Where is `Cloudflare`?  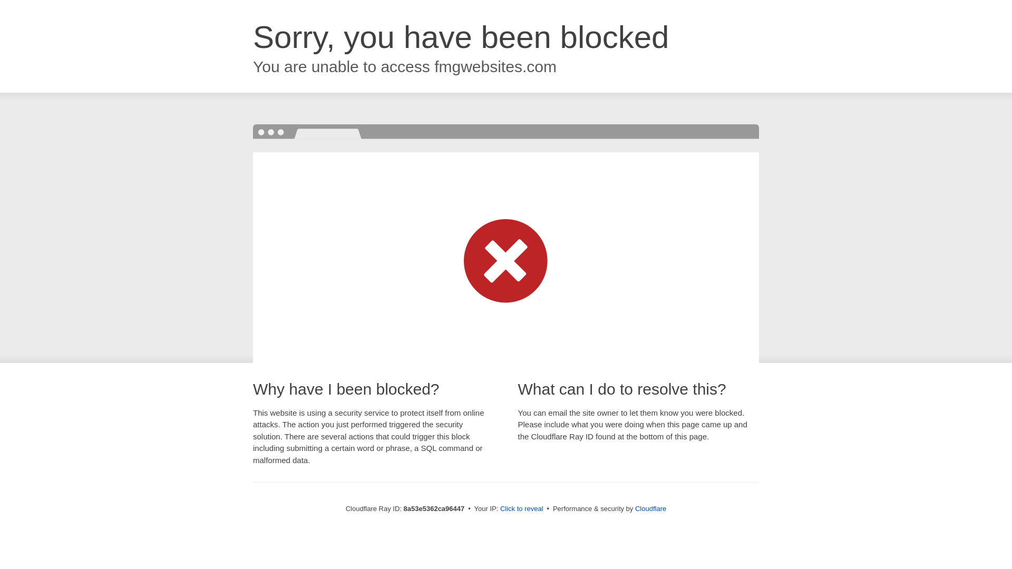
Cloudflare is located at coordinates (650, 508).